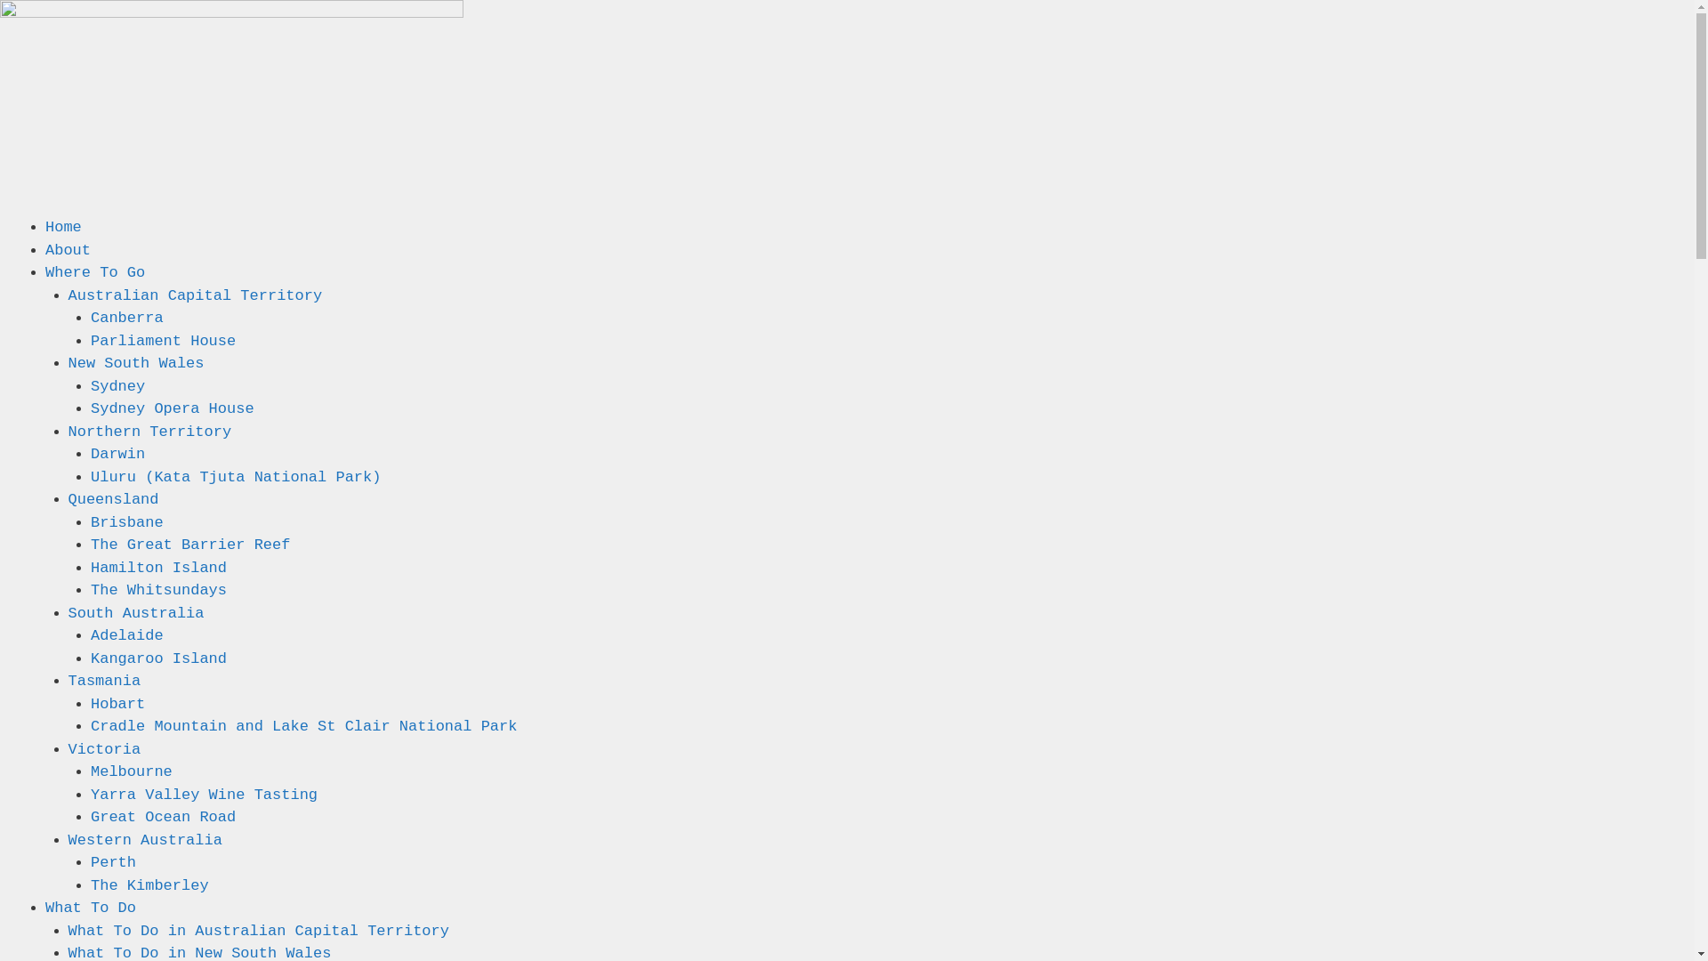  Describe the element at coordinates (95, 272) in the screenshot. I see `Where To Go` at that location.